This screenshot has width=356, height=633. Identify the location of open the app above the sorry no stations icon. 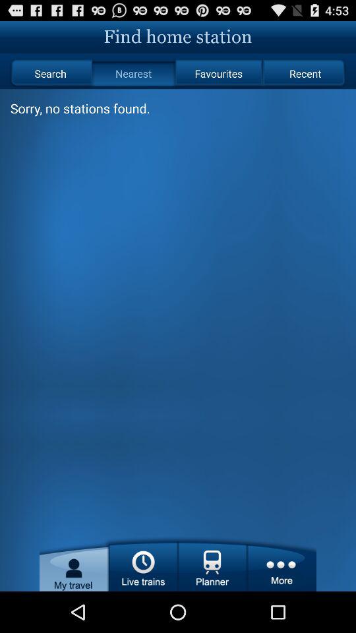
(50, 74).